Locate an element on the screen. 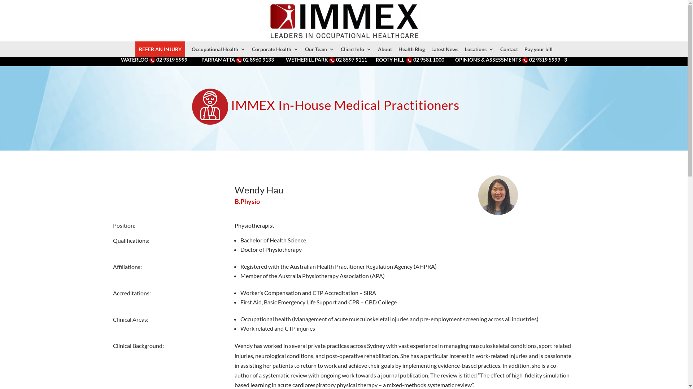 The image size is (693, 389). REFER AN INJURY is located at coordinates (160, 49).